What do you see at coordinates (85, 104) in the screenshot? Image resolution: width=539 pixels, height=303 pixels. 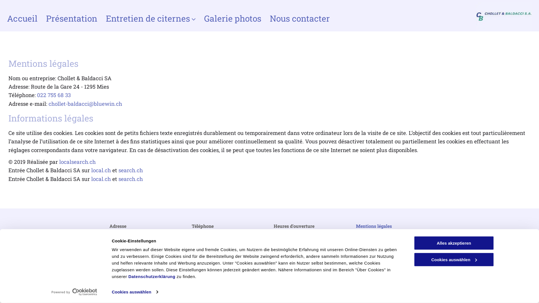 I see `chollet-baldacci@bluewin.ch` at bounding box center [85, 104].